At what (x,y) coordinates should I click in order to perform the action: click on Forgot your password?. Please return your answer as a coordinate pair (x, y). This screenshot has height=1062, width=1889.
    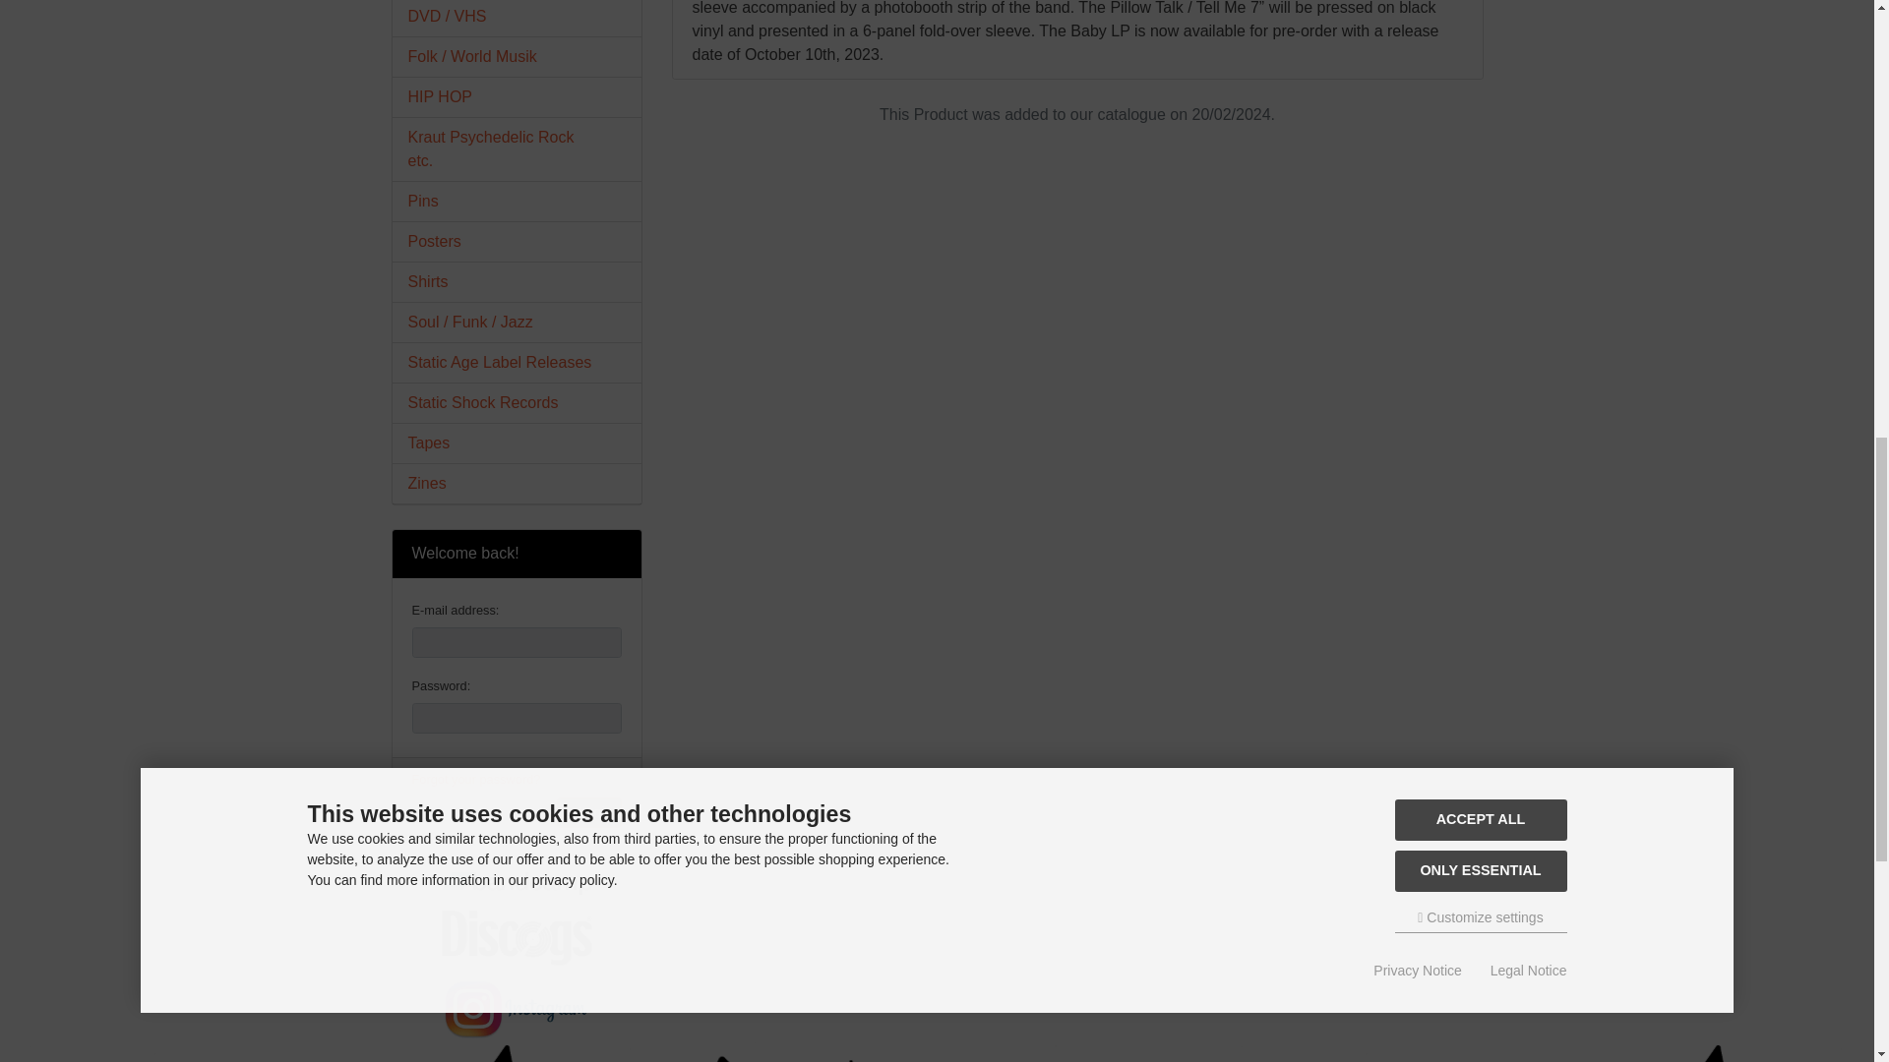
    Looking at the image, I should click on (476, 779).